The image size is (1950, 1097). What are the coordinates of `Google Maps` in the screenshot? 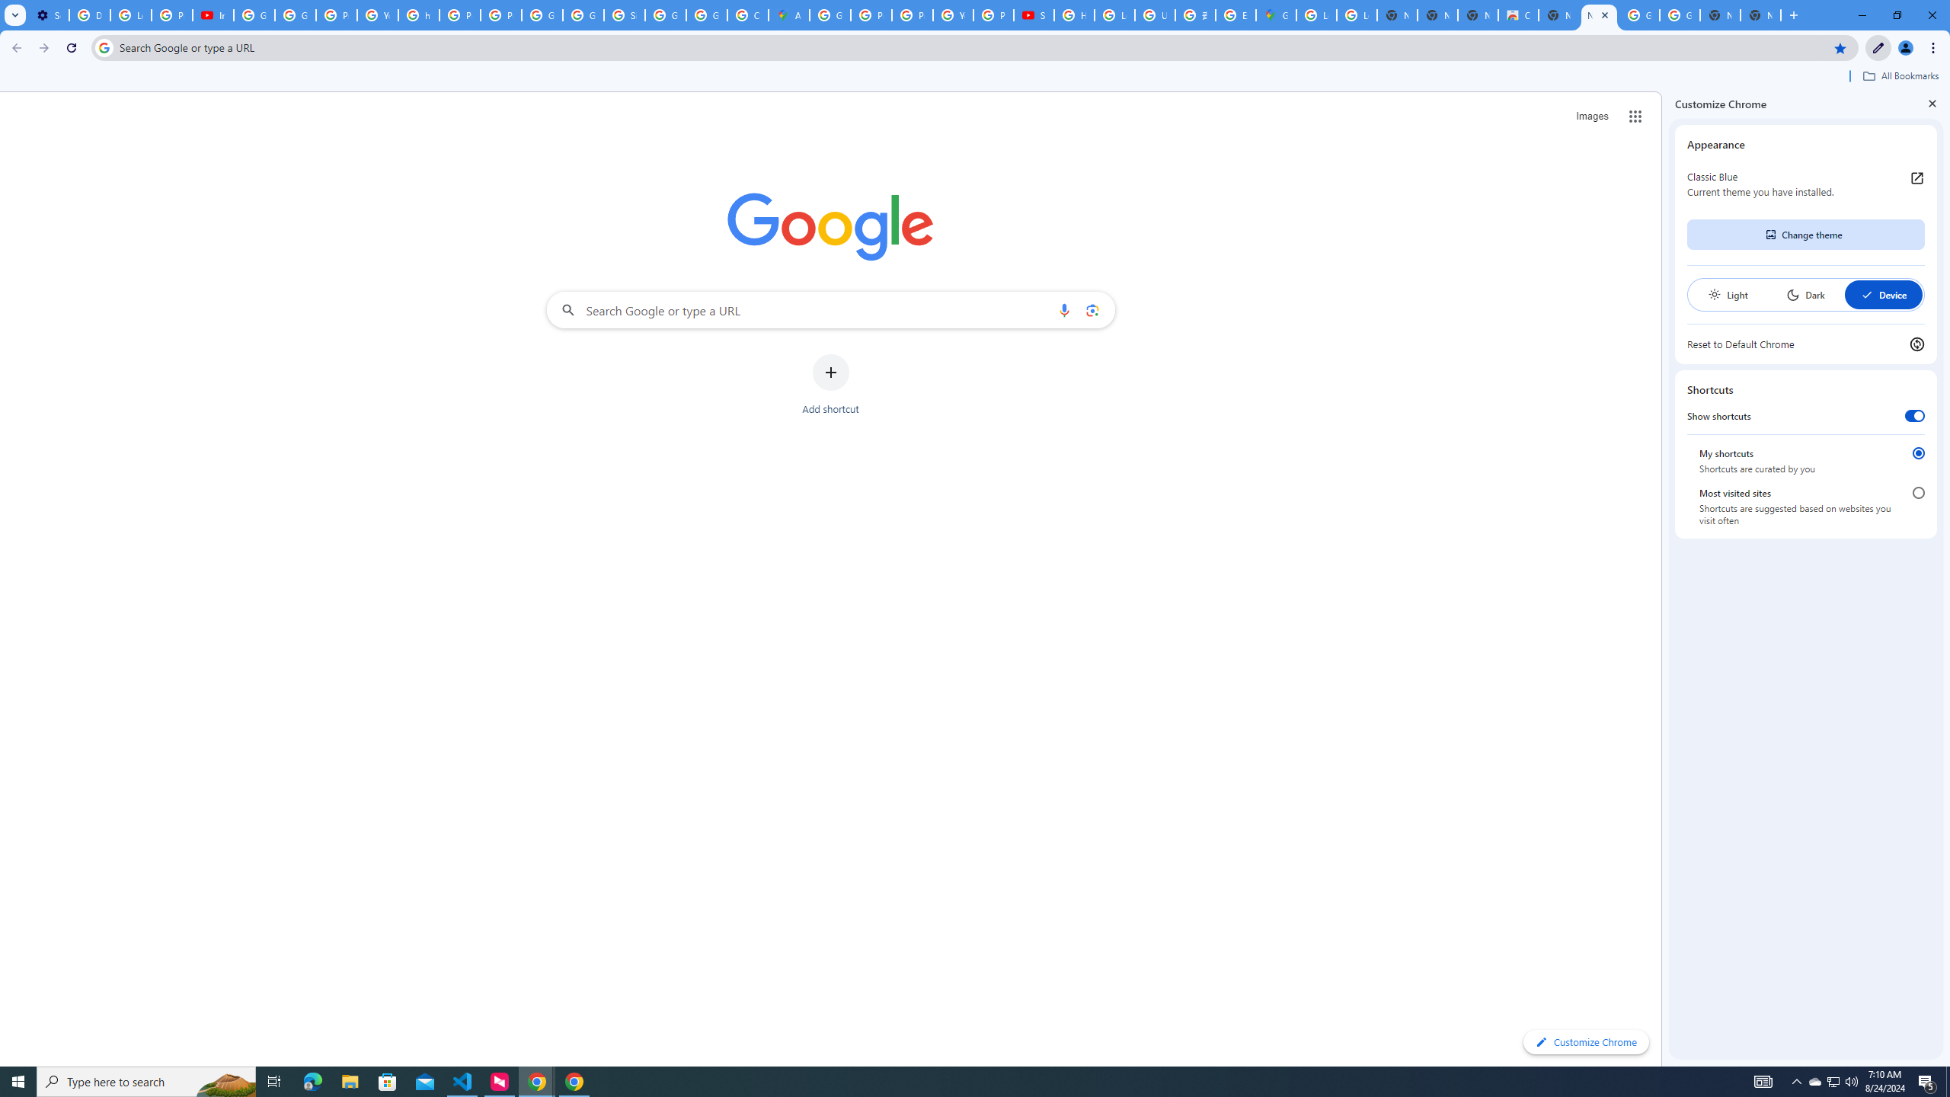 It's located at (1276, 15).